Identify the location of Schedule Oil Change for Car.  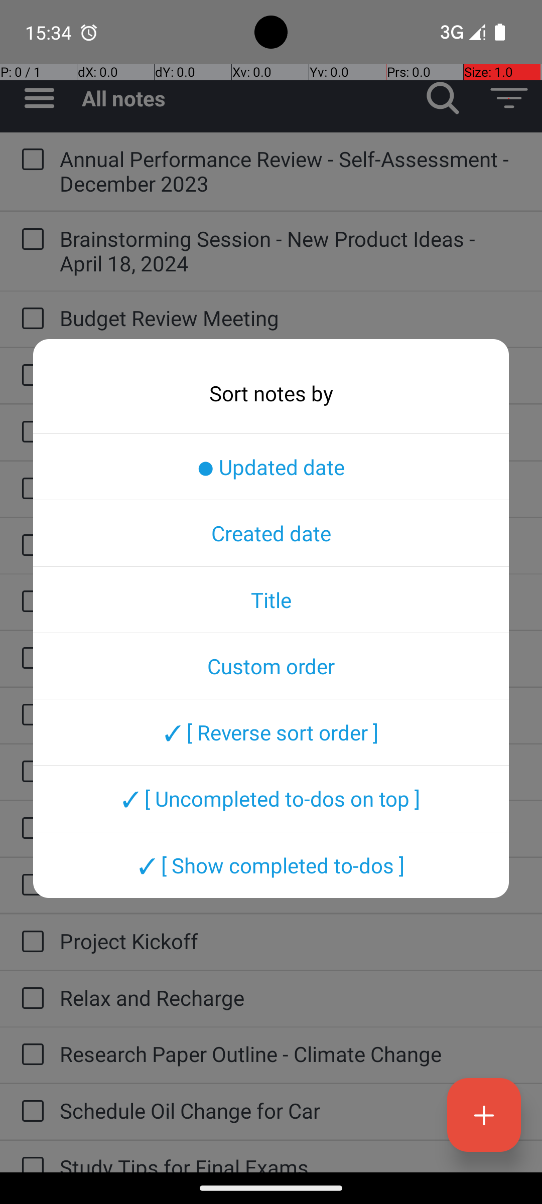
(291, 1111).